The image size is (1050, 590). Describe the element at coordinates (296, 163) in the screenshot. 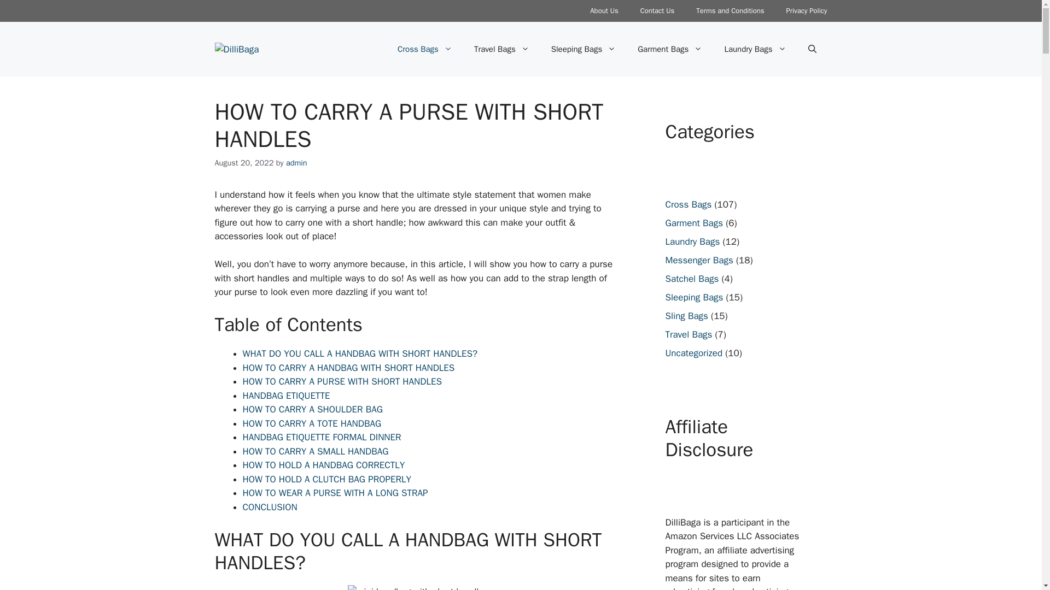

I see `View all posts by admin` at that location.